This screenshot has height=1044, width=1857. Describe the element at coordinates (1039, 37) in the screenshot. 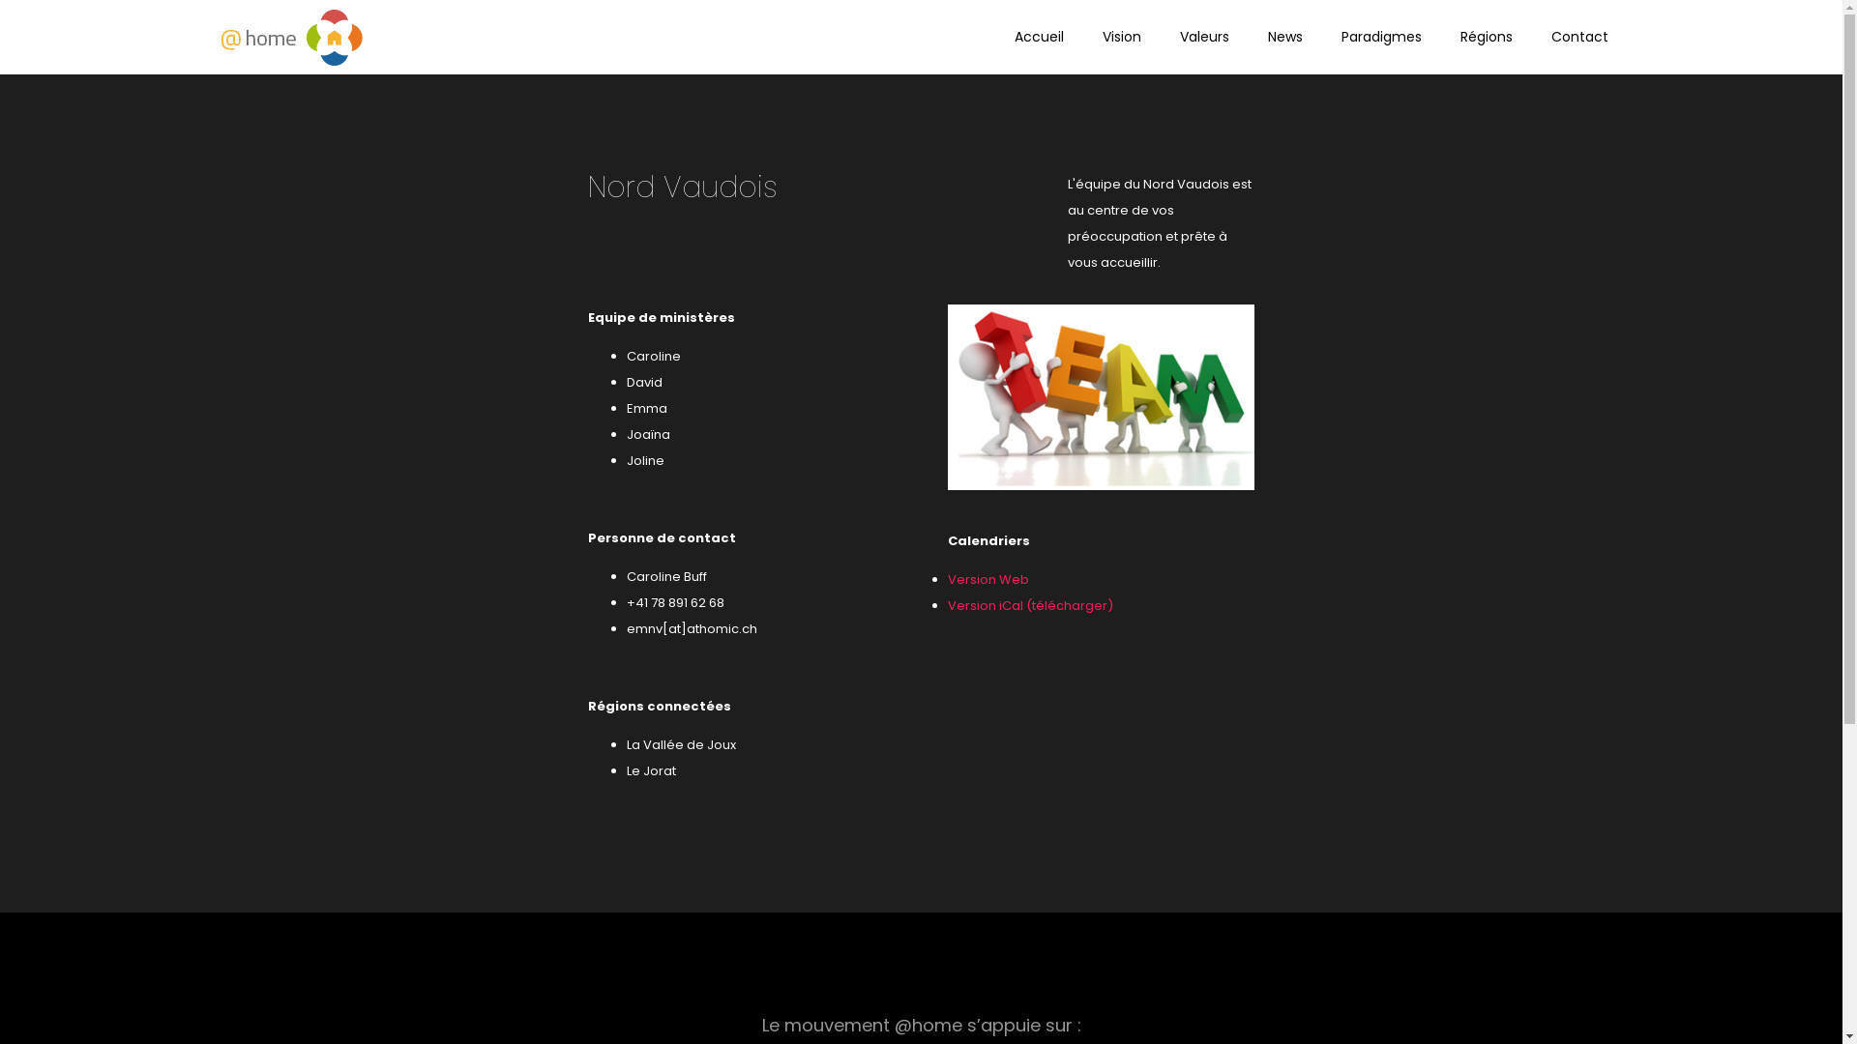

I see `Accueil` at that location.